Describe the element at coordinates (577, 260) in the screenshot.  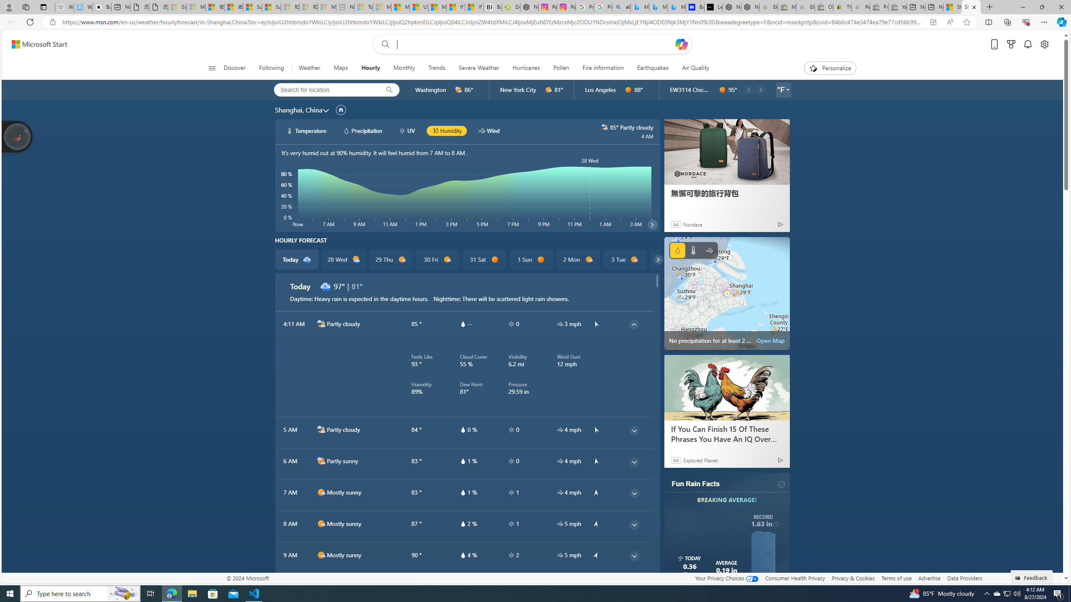
I see `2 Mon d1000` at that location.